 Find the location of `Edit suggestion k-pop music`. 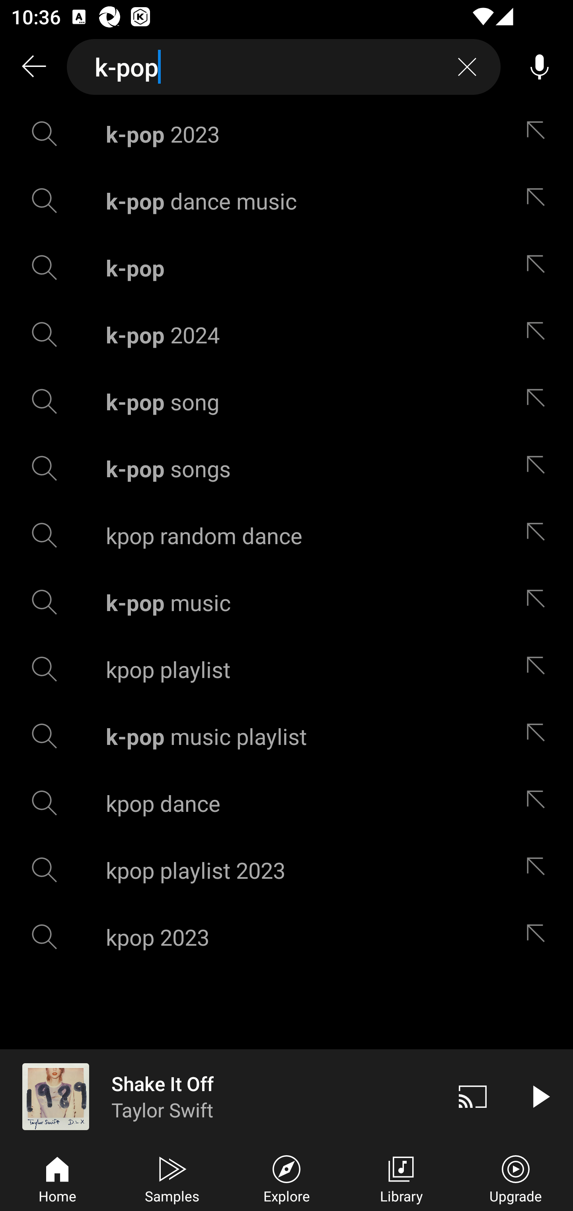

Edit suggestion k-pop music is located at coordinates (539, 602).